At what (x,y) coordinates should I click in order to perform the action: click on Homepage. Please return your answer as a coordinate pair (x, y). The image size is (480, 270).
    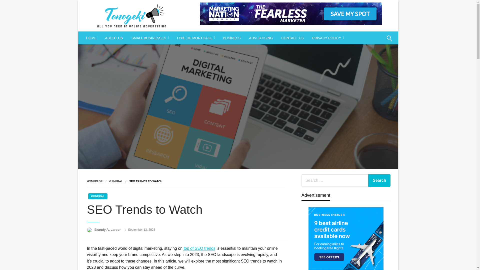
    Looking at the image, I should click on (94, 181).